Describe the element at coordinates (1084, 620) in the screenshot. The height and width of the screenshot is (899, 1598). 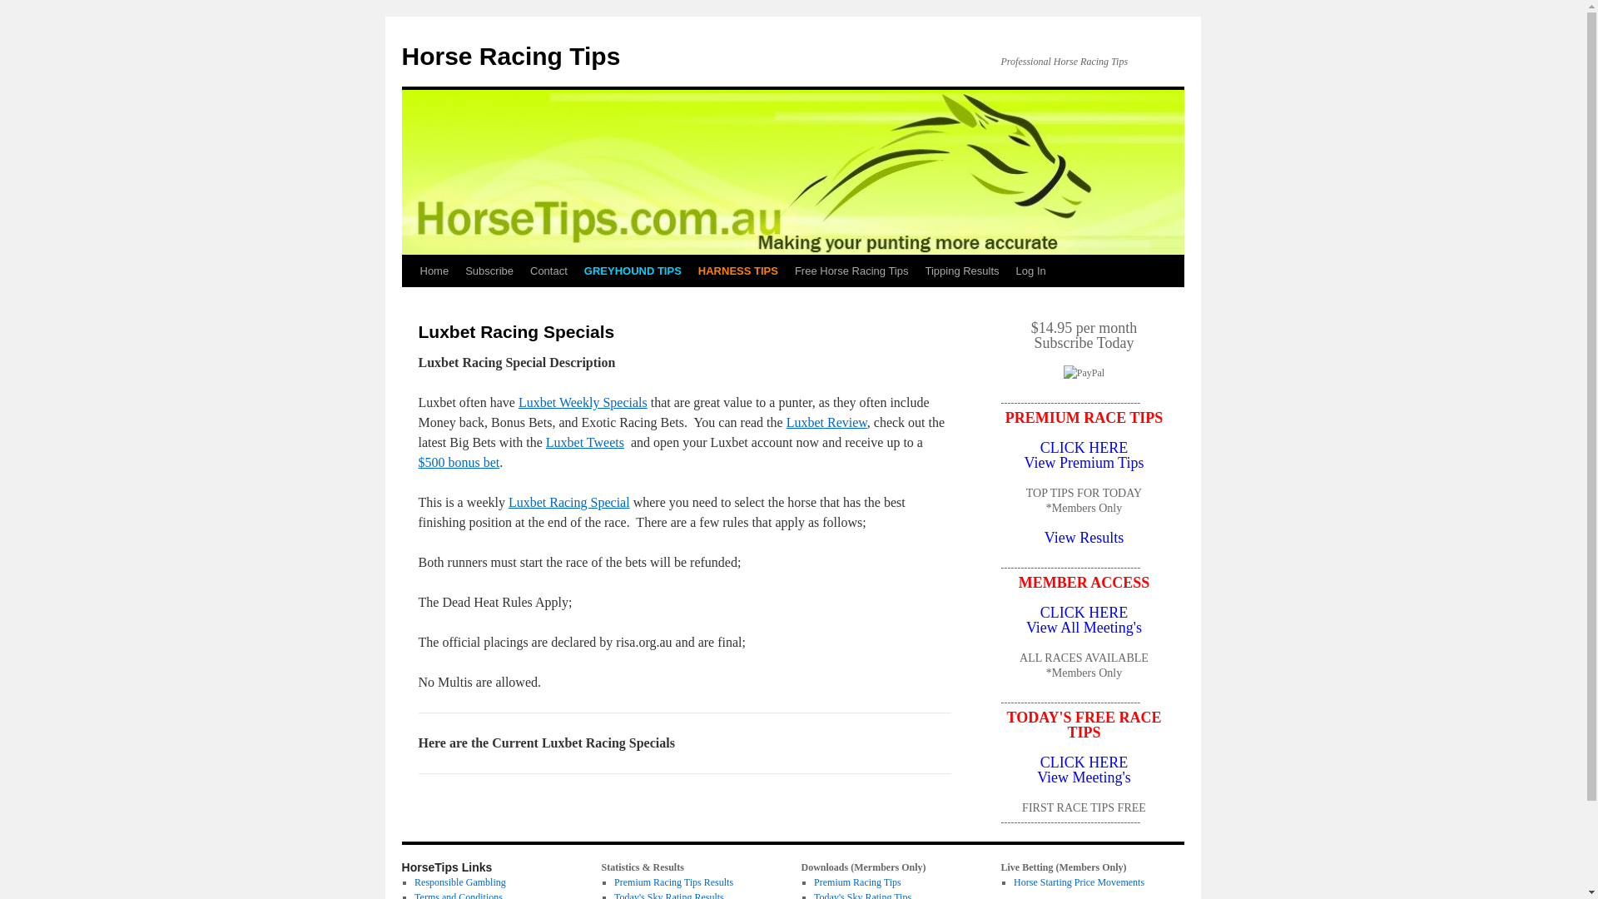
I see `CLICK HERE
View All Meeting's` at that location.